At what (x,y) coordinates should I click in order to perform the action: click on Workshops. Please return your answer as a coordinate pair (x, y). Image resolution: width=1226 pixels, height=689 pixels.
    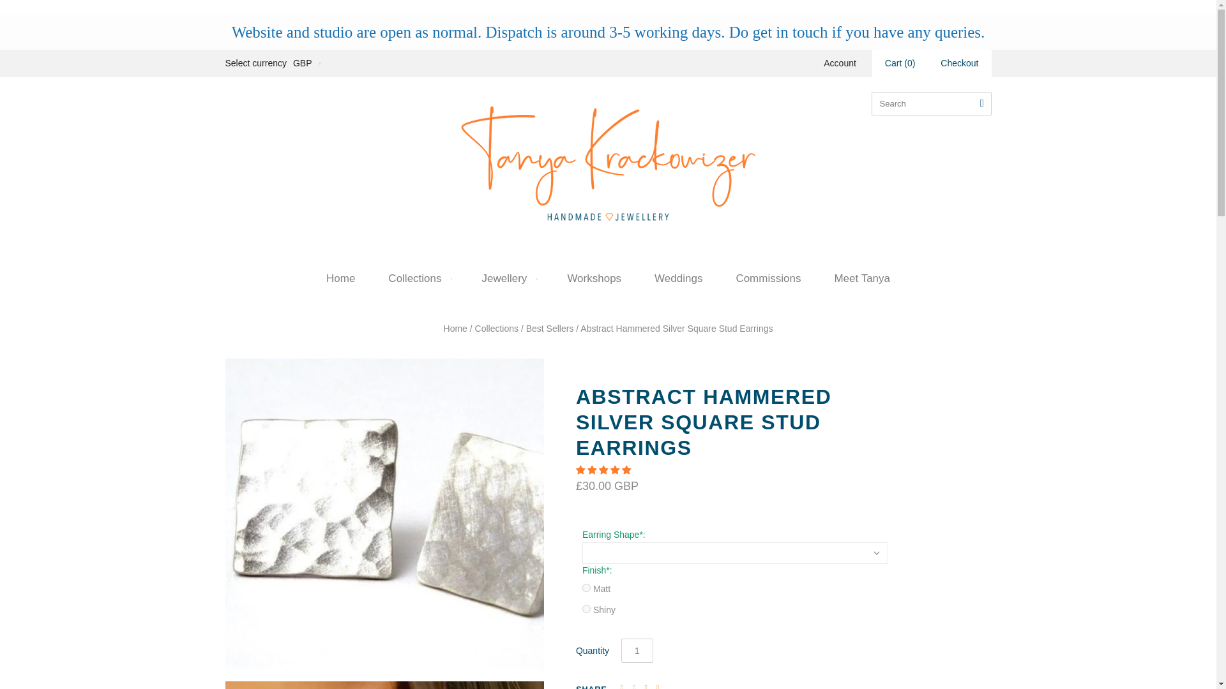
    Looking at the image, I should click on (594, 278).